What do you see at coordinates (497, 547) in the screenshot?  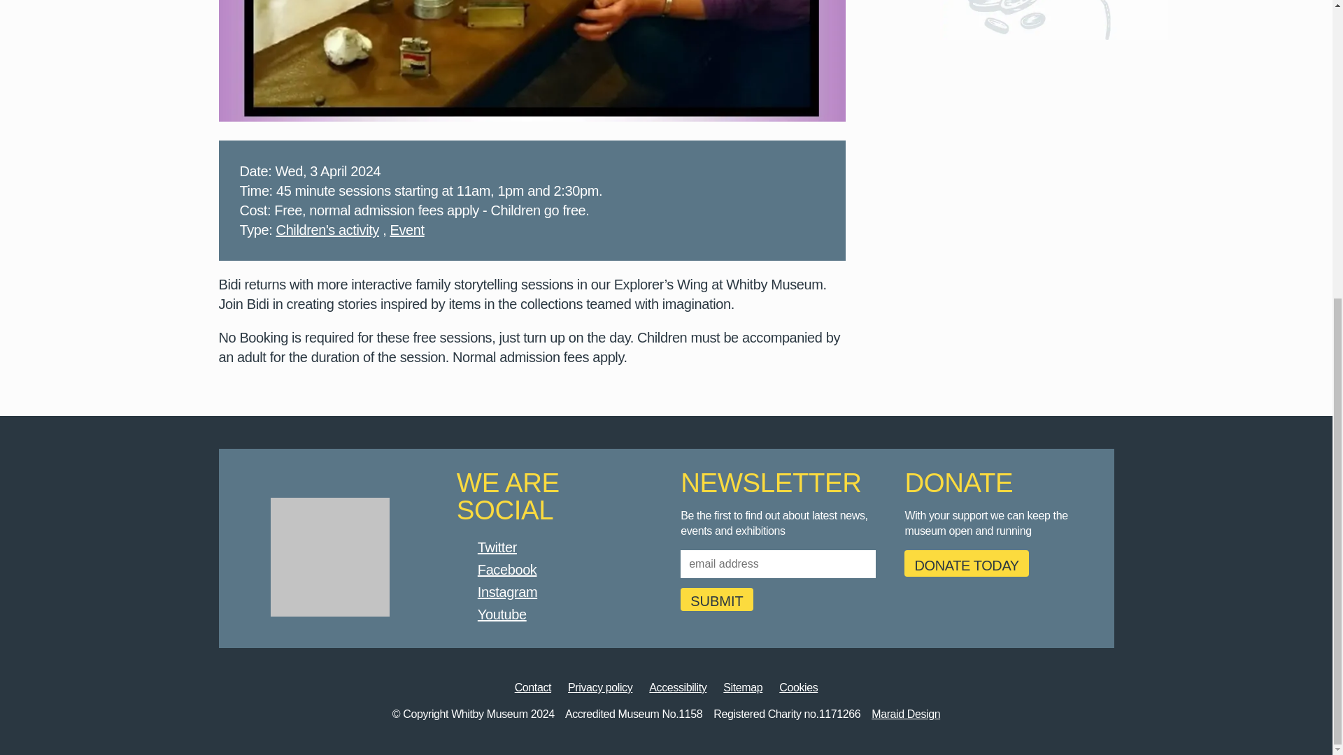 I see `Twitter` at bounding box center [497, 547].